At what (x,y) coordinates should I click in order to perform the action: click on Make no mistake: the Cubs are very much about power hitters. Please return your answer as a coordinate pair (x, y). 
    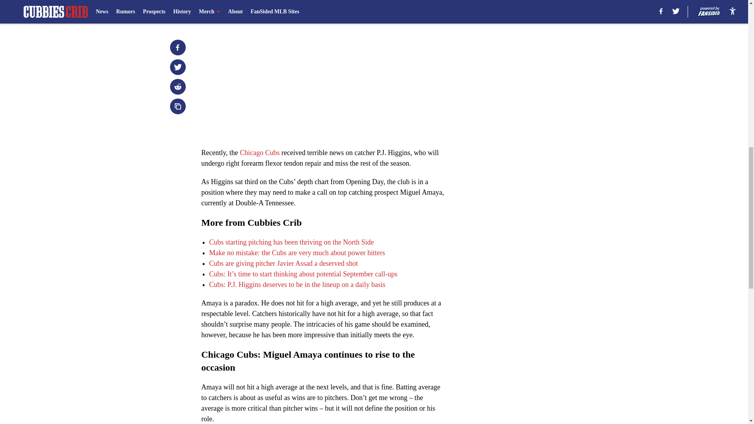
    Looking at the image, I should click on (296, 253).